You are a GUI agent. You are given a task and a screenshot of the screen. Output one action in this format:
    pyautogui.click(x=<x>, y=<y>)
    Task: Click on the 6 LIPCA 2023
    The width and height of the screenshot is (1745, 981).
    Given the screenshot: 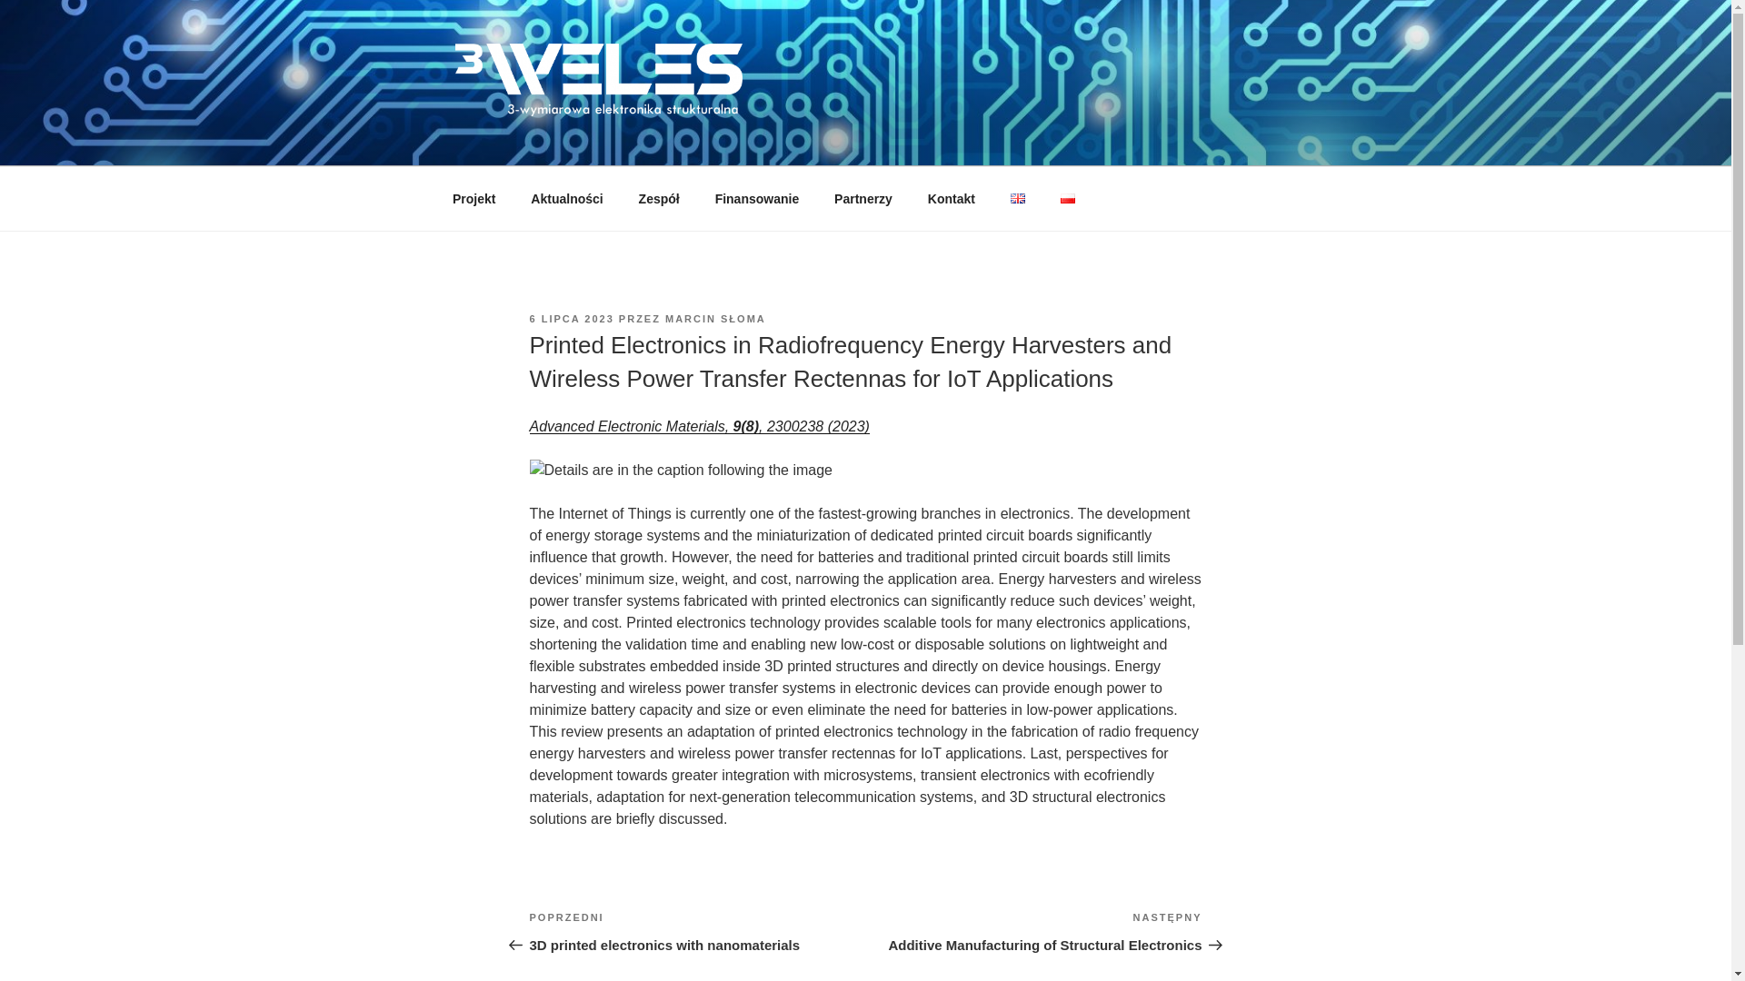 What is the action you would take?
    pyautogui.click(x=571, y=318)
    